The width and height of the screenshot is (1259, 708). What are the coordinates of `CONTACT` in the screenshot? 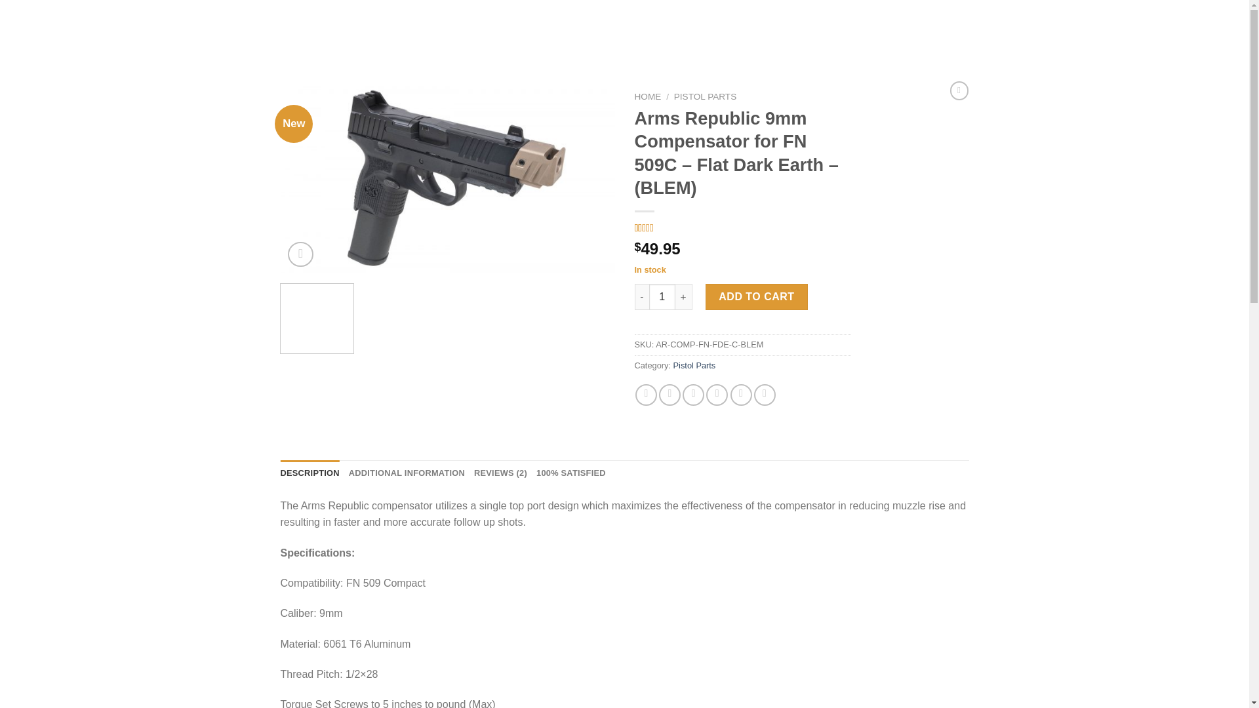 It's located at (254, 29).